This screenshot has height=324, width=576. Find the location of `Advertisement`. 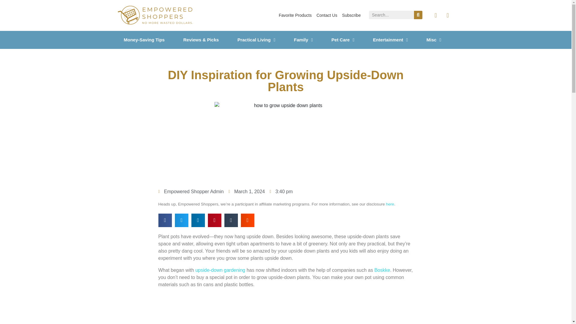

Advertisement is located at coordinates (286, 308).